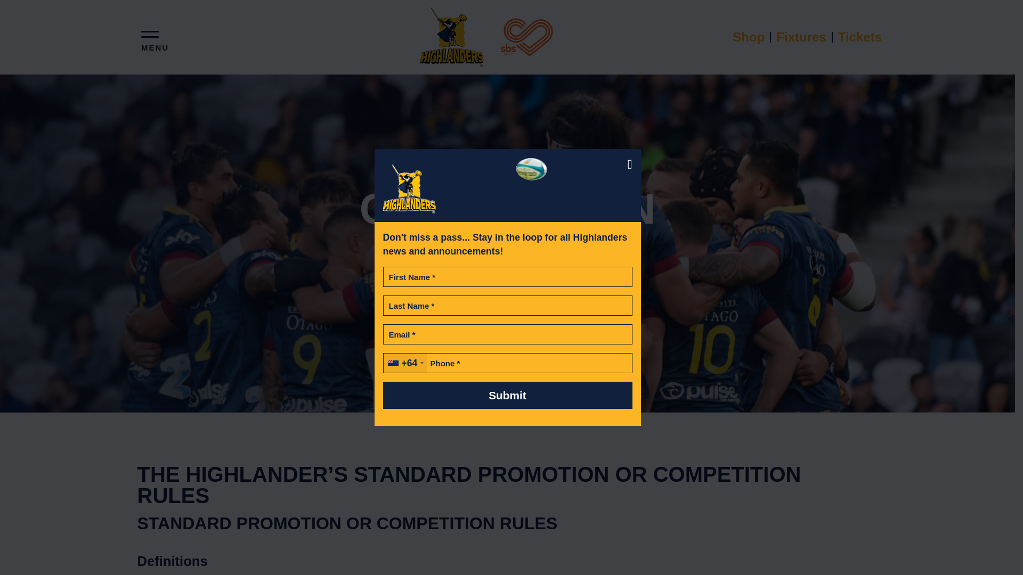 Image resolution: width=1023 pixels, height=575 pixels. What do you see at coordinates (857, 37) in the screenshot?
I see `Tickets` at bounding box center [857, 37].